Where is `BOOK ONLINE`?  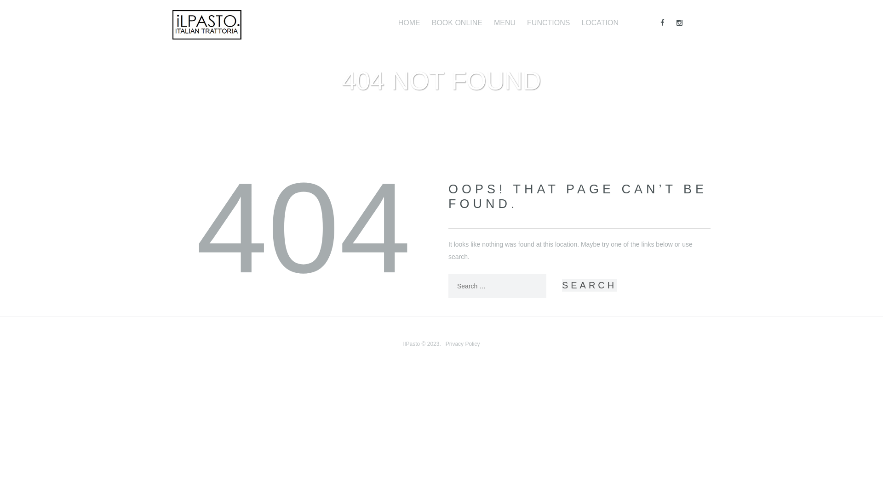
BOOK ONLINE is located at coordinates (457, 23).